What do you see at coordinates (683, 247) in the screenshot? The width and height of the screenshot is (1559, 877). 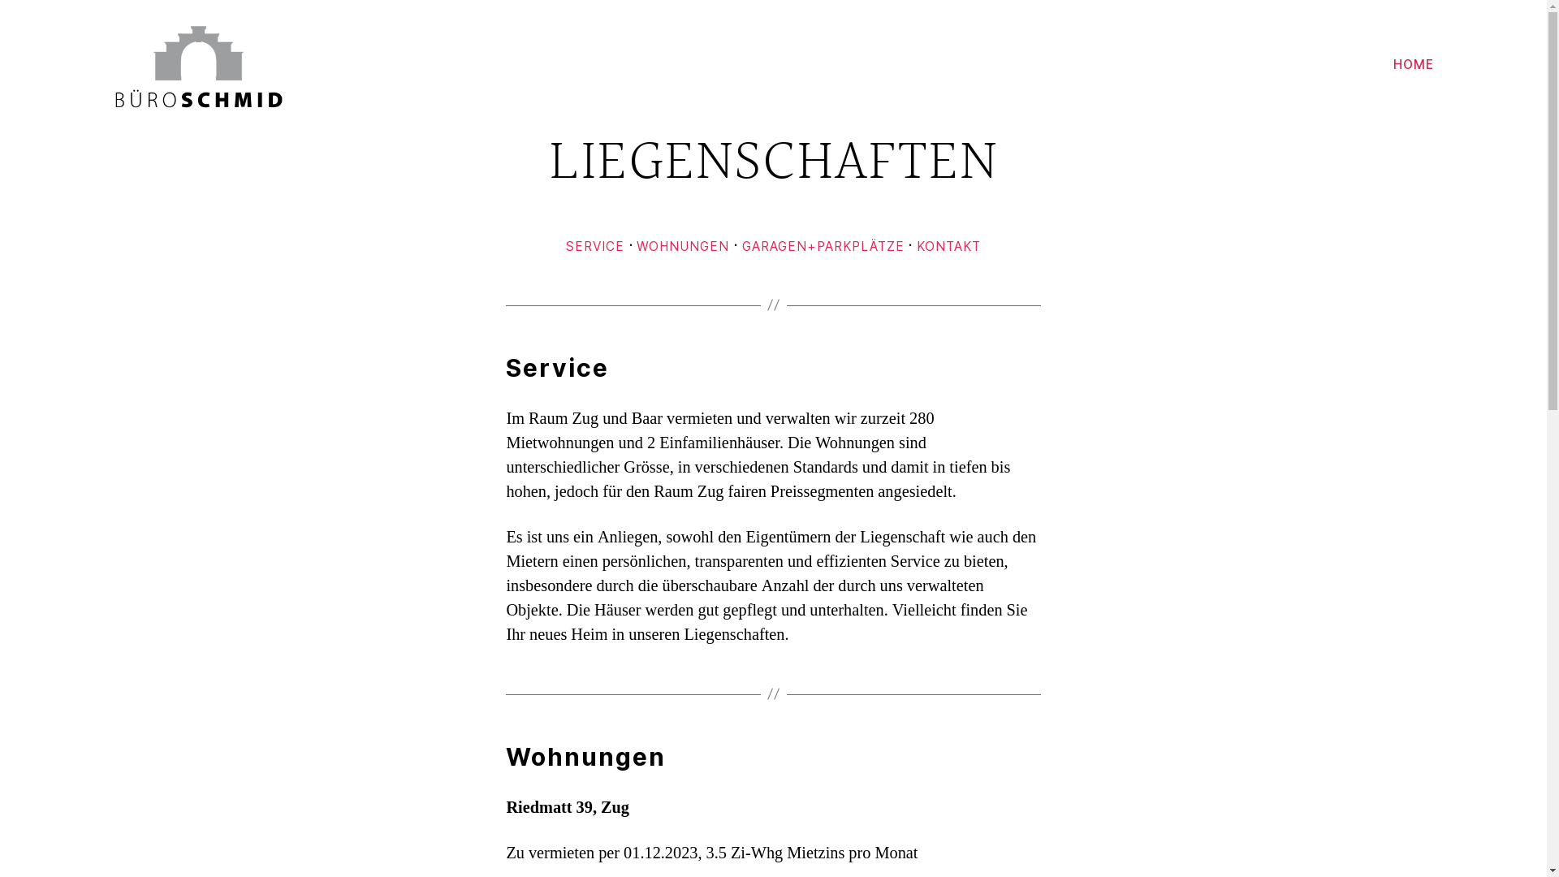 I see `WOHNUNGEN` at bounding box center [683, 247].